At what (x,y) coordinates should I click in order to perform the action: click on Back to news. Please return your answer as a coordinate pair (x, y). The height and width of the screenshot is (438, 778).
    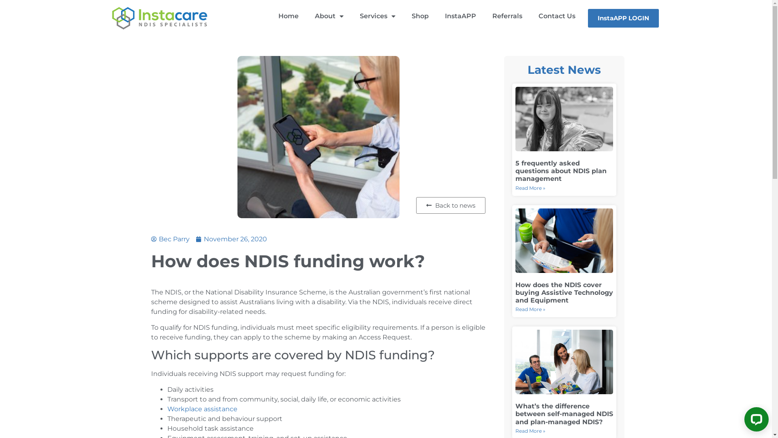
    Looking at the image, I should click on (451, 205).